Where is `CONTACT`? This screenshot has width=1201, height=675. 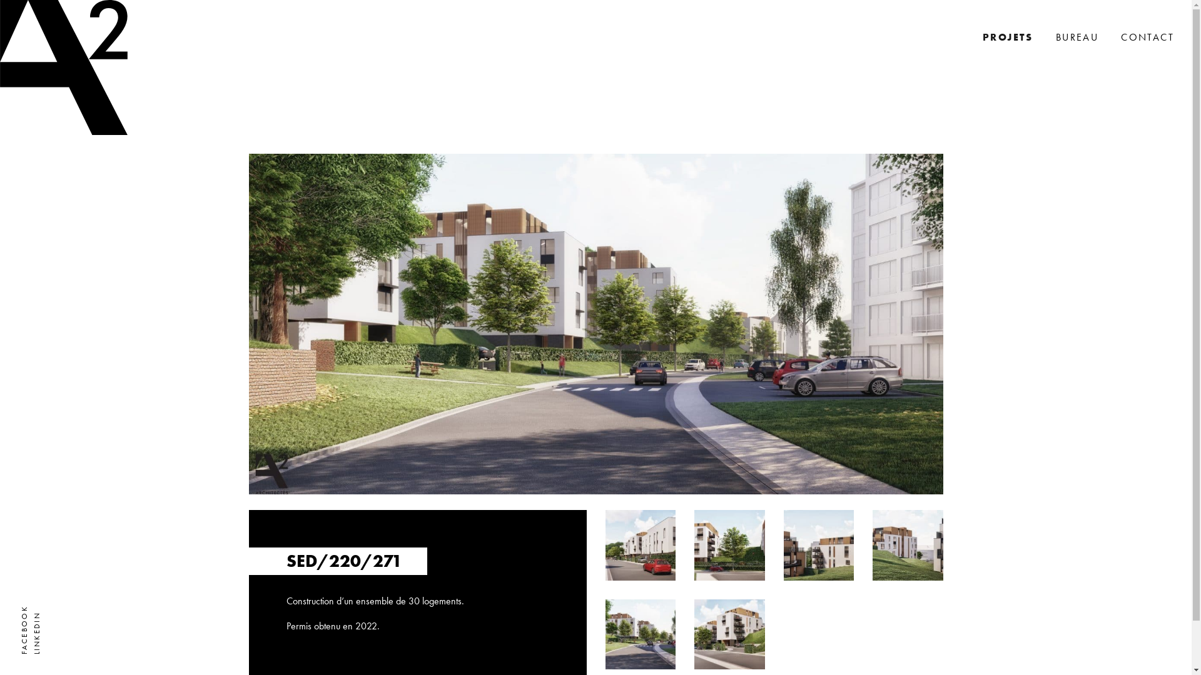
CONTACT is located at coordinates (1147, 37).